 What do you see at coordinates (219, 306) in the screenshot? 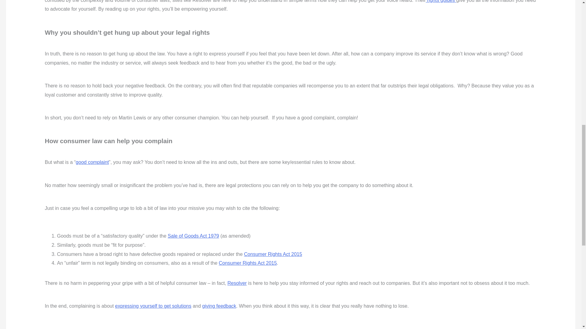
I see `giving feedback` at bounding box center [219, 306].